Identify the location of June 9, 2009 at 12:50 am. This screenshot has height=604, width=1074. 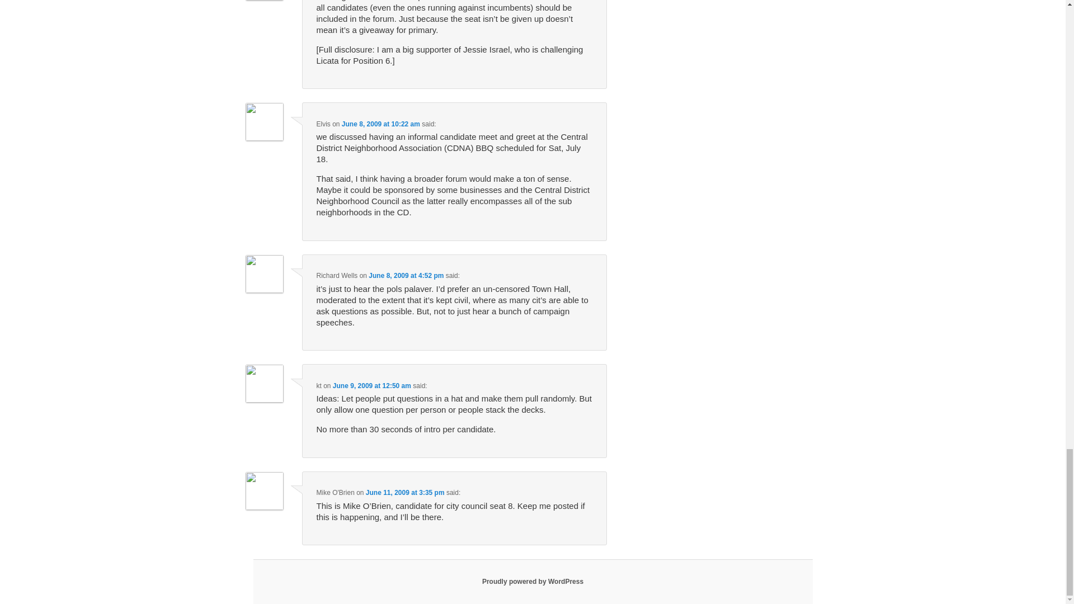
(372, 385).